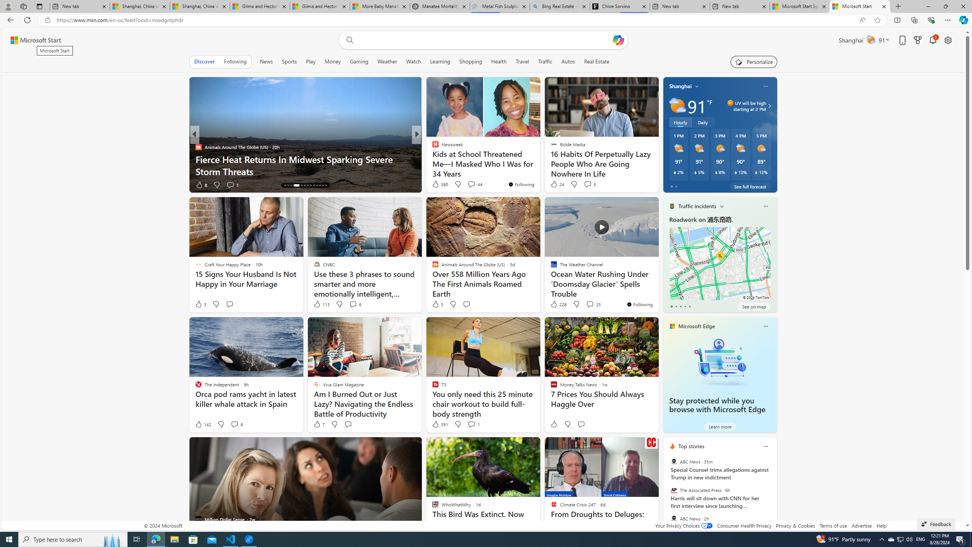 The image size is (972, 547). I want to click on Animals Around The Globe (US), so click(198, 147).